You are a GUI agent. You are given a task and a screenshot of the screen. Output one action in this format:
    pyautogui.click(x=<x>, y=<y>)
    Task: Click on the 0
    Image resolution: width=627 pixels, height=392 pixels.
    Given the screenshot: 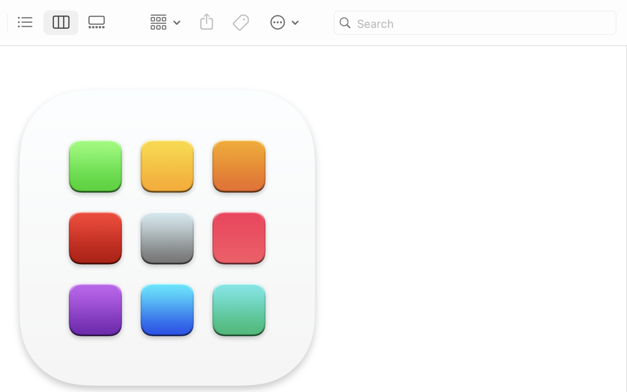 What is the action you would take?
    pyautogui.click(x=99, y=23)
    